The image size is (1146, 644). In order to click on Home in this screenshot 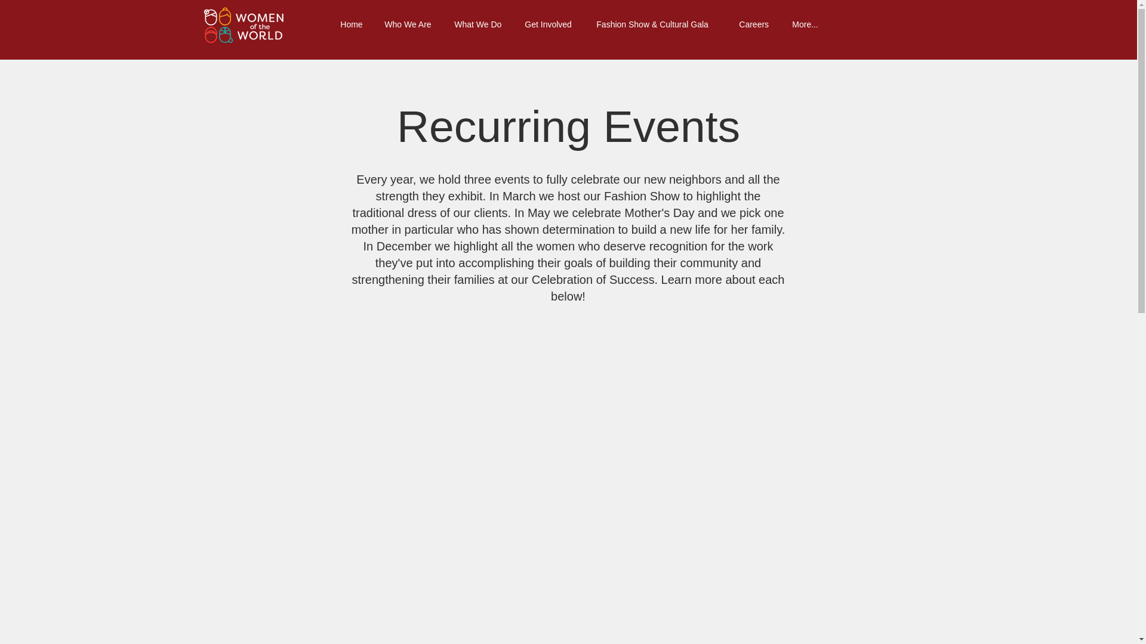, I will do `click(353, 25)`.